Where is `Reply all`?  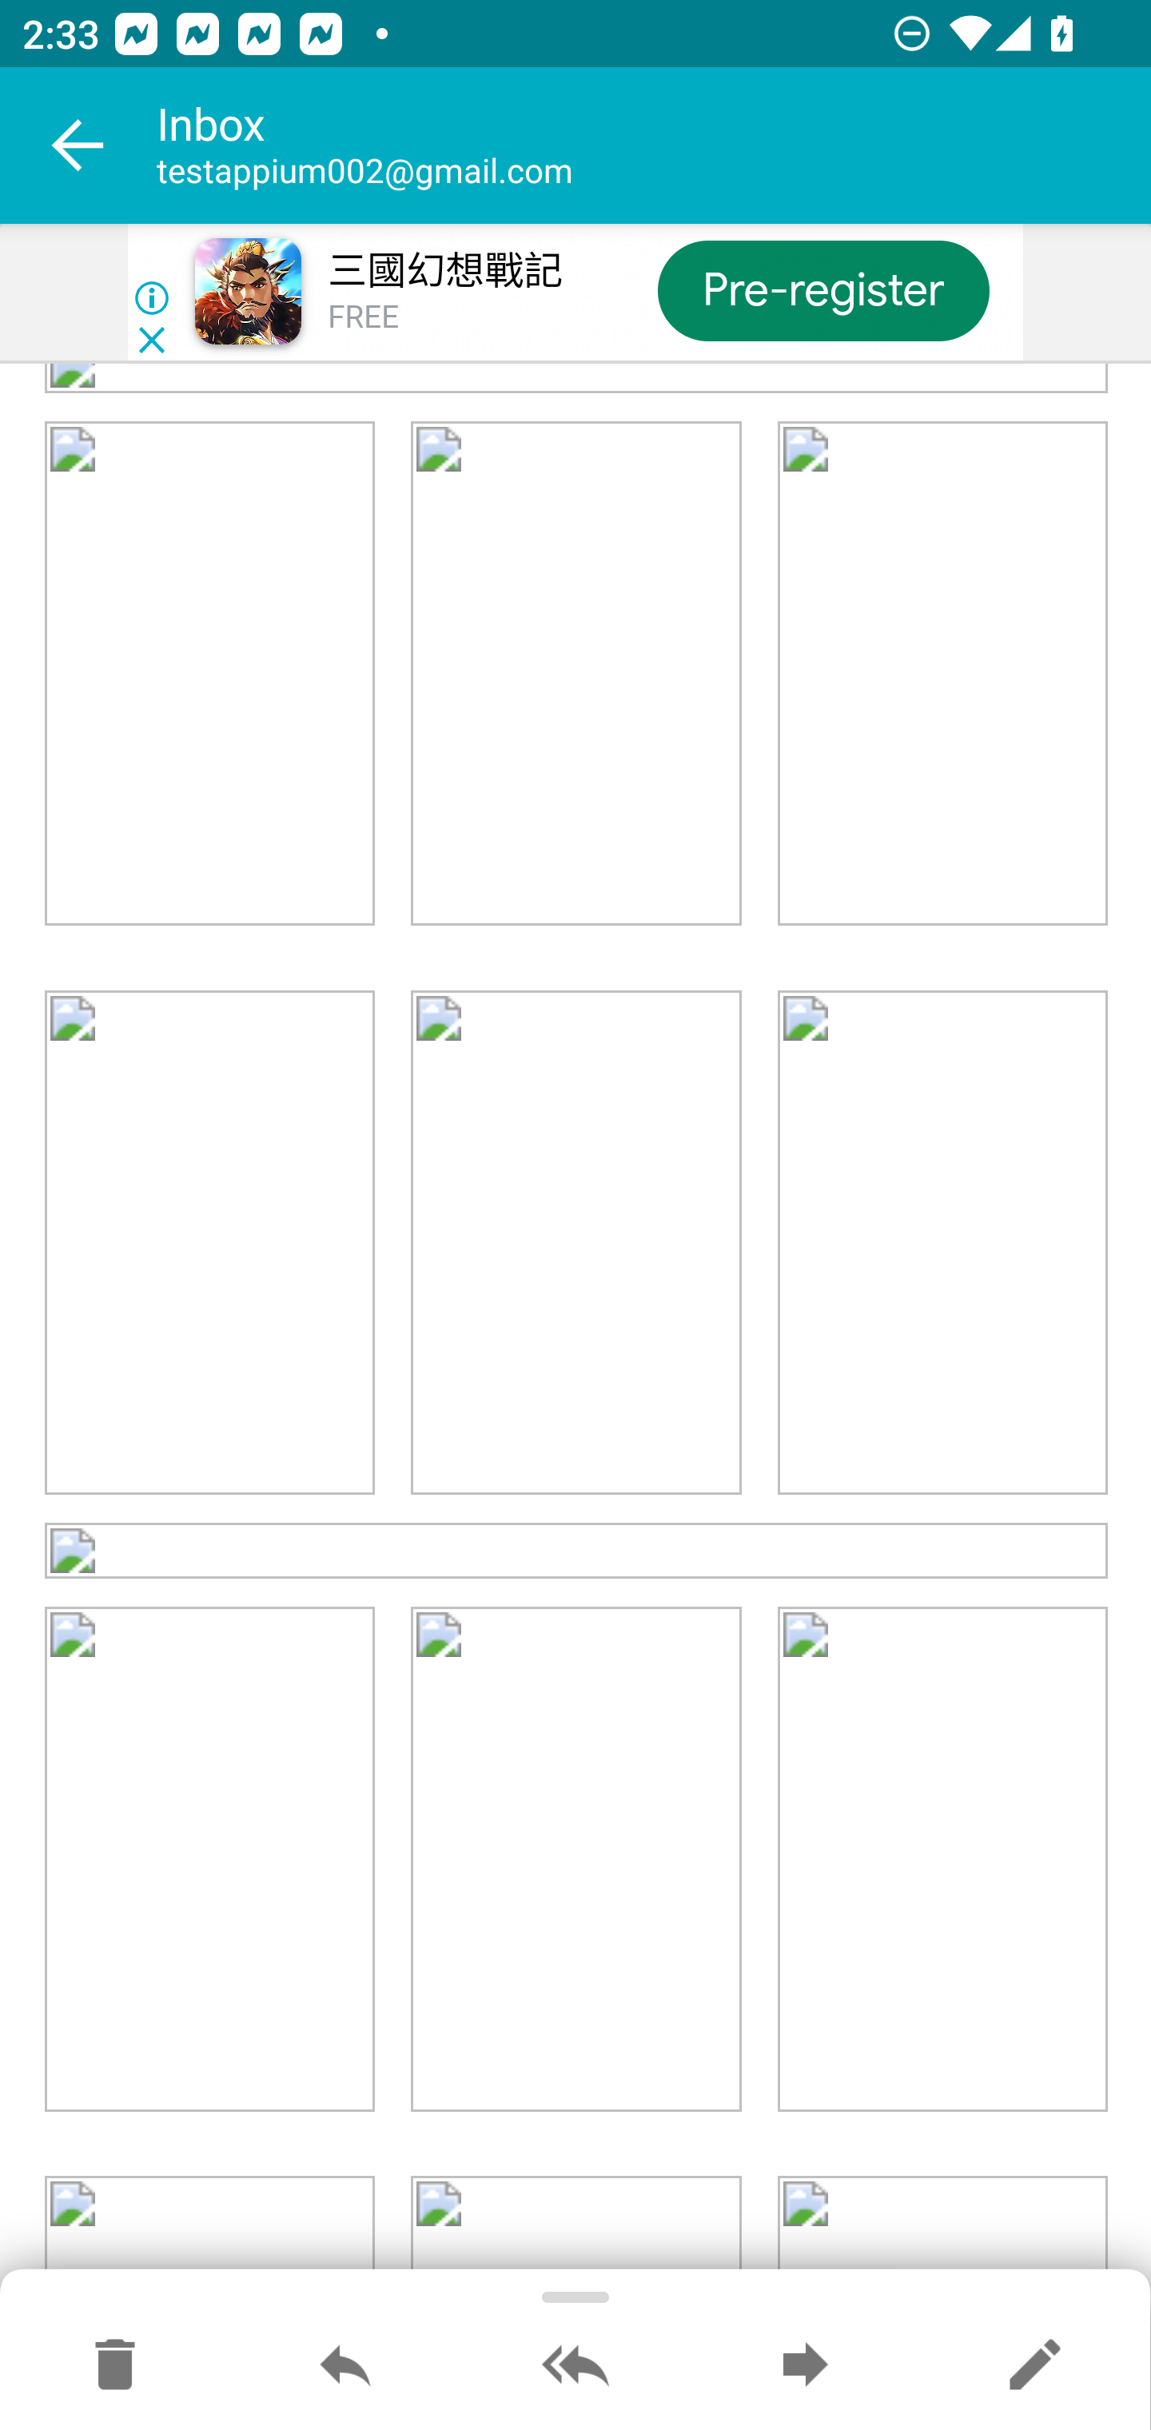 Reply all is located at coordinates (575, 2366).